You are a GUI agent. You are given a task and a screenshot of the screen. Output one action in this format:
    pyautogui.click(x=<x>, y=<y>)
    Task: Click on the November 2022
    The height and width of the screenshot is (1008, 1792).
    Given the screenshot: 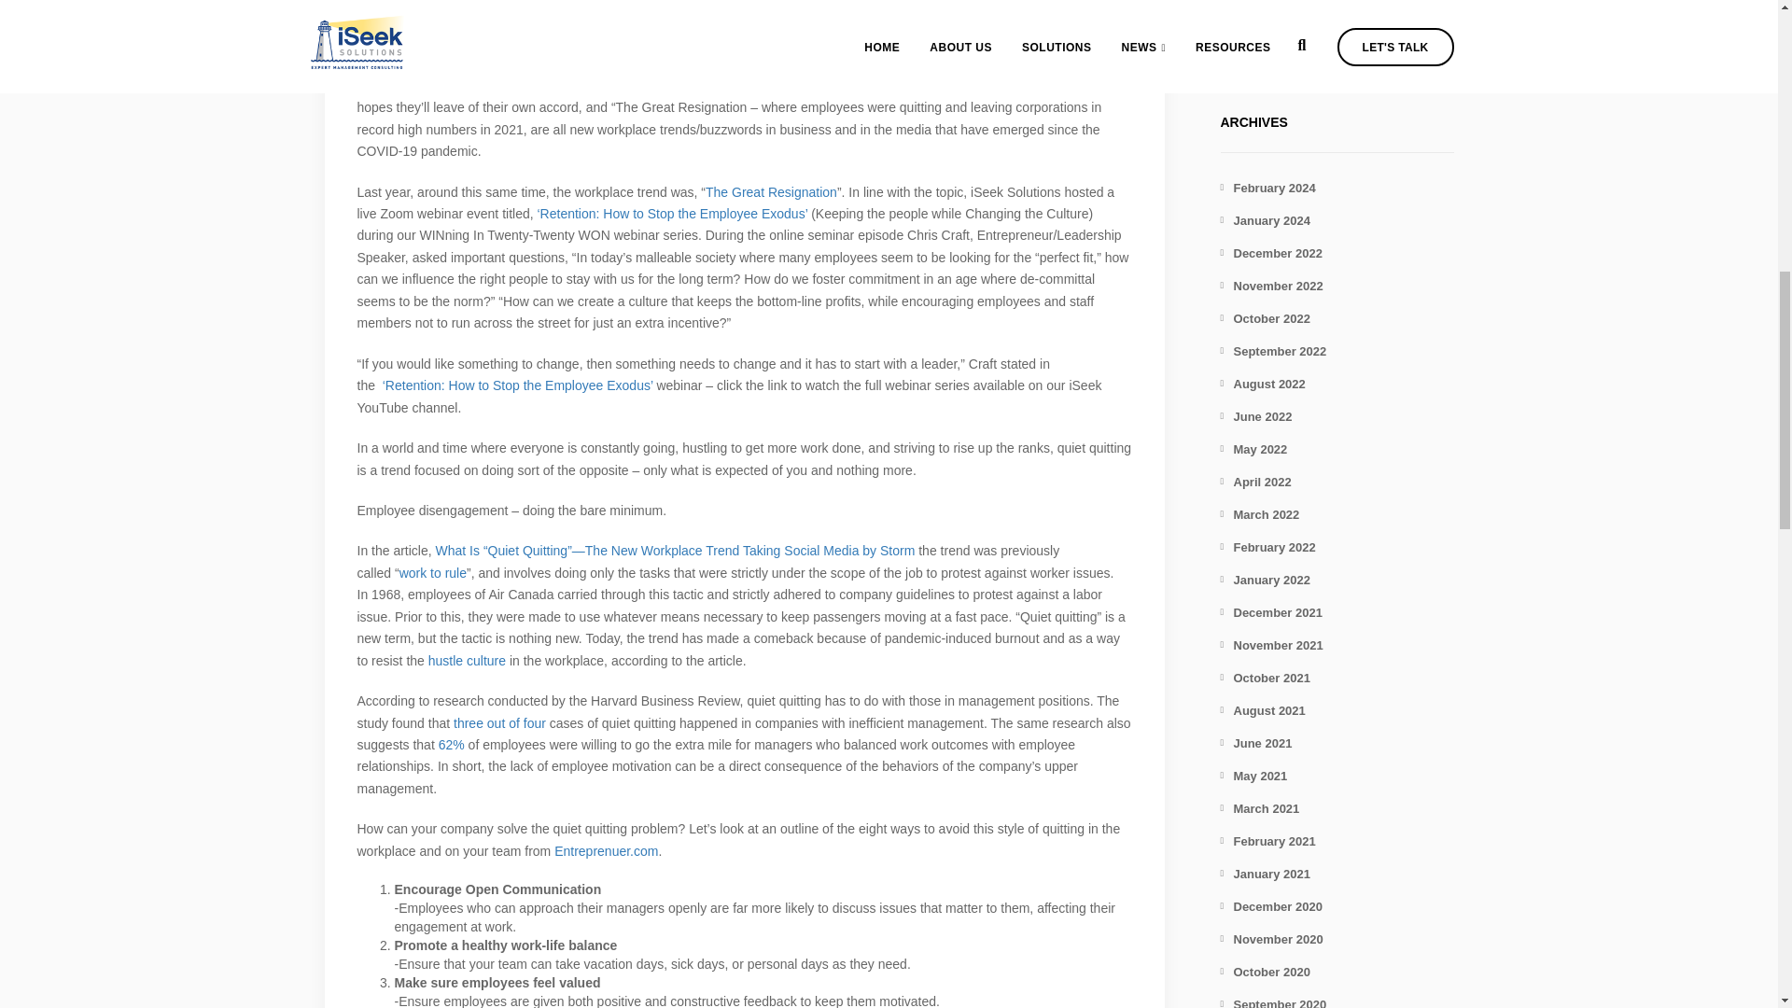 What is the action you would take?
    pyautogui.click(x=1271, y=286)
    